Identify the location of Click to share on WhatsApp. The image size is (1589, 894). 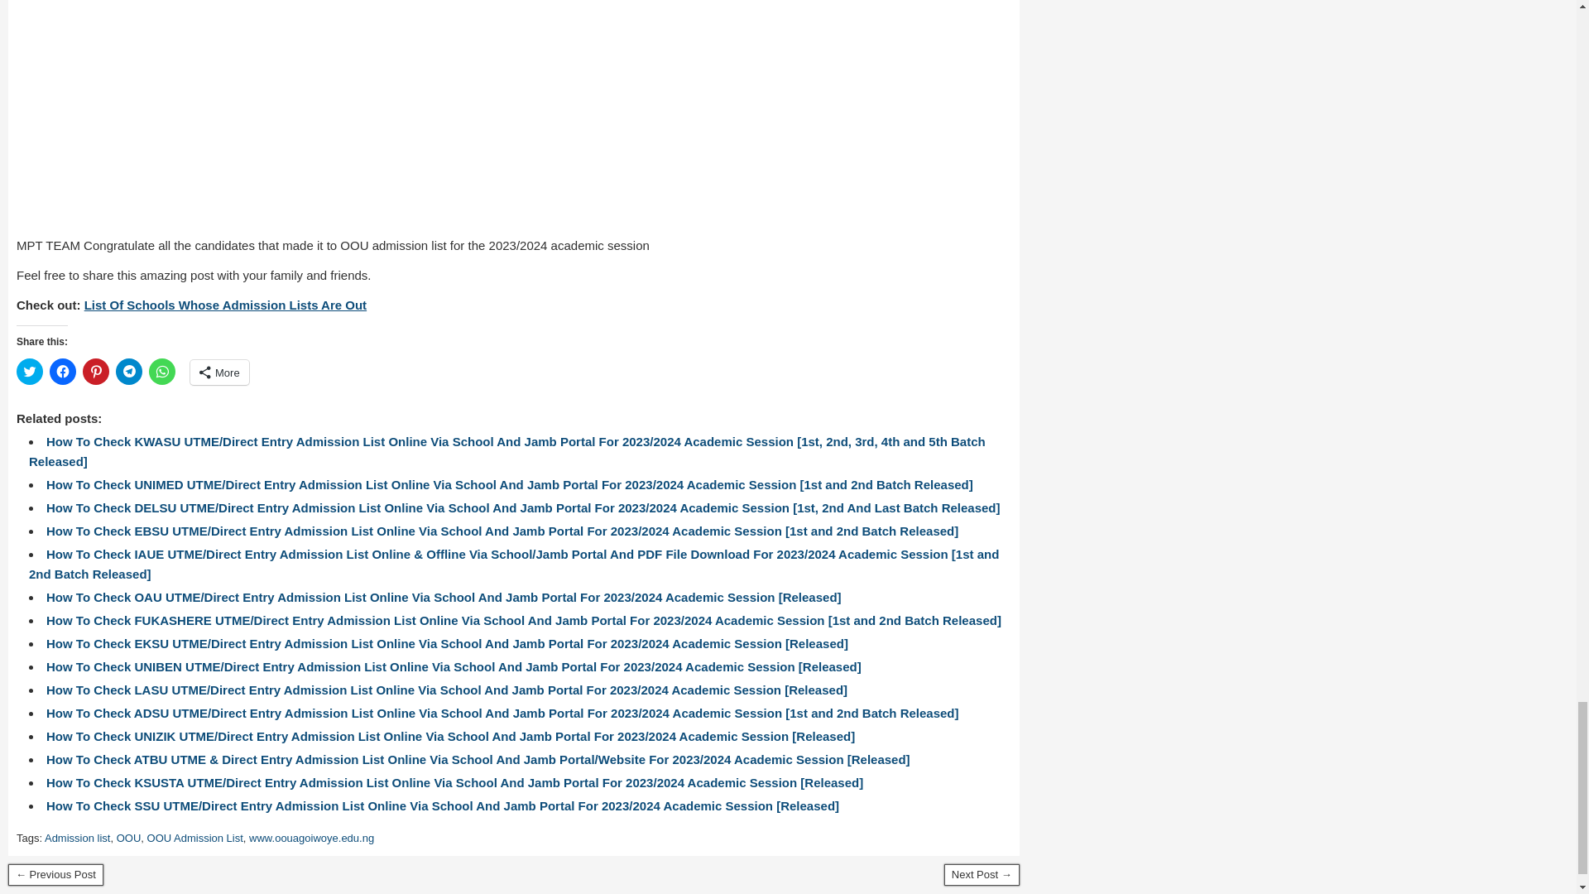
(162, 372).